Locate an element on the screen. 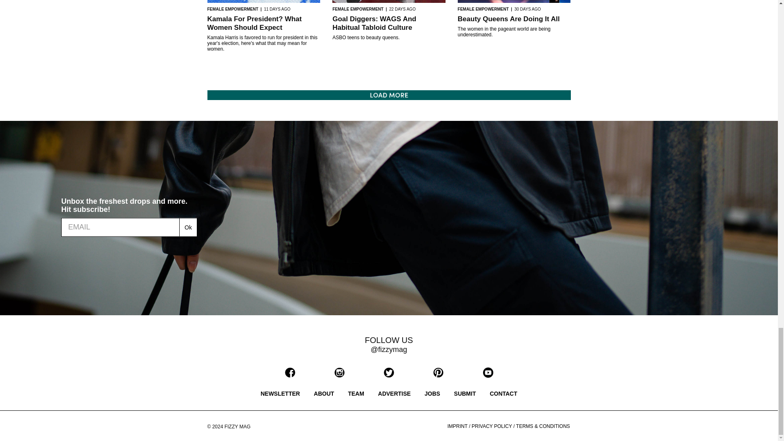 The height and width of the screenshot is (441, 784). 05.07.24 14:14 is located at coordinates (528, 9).